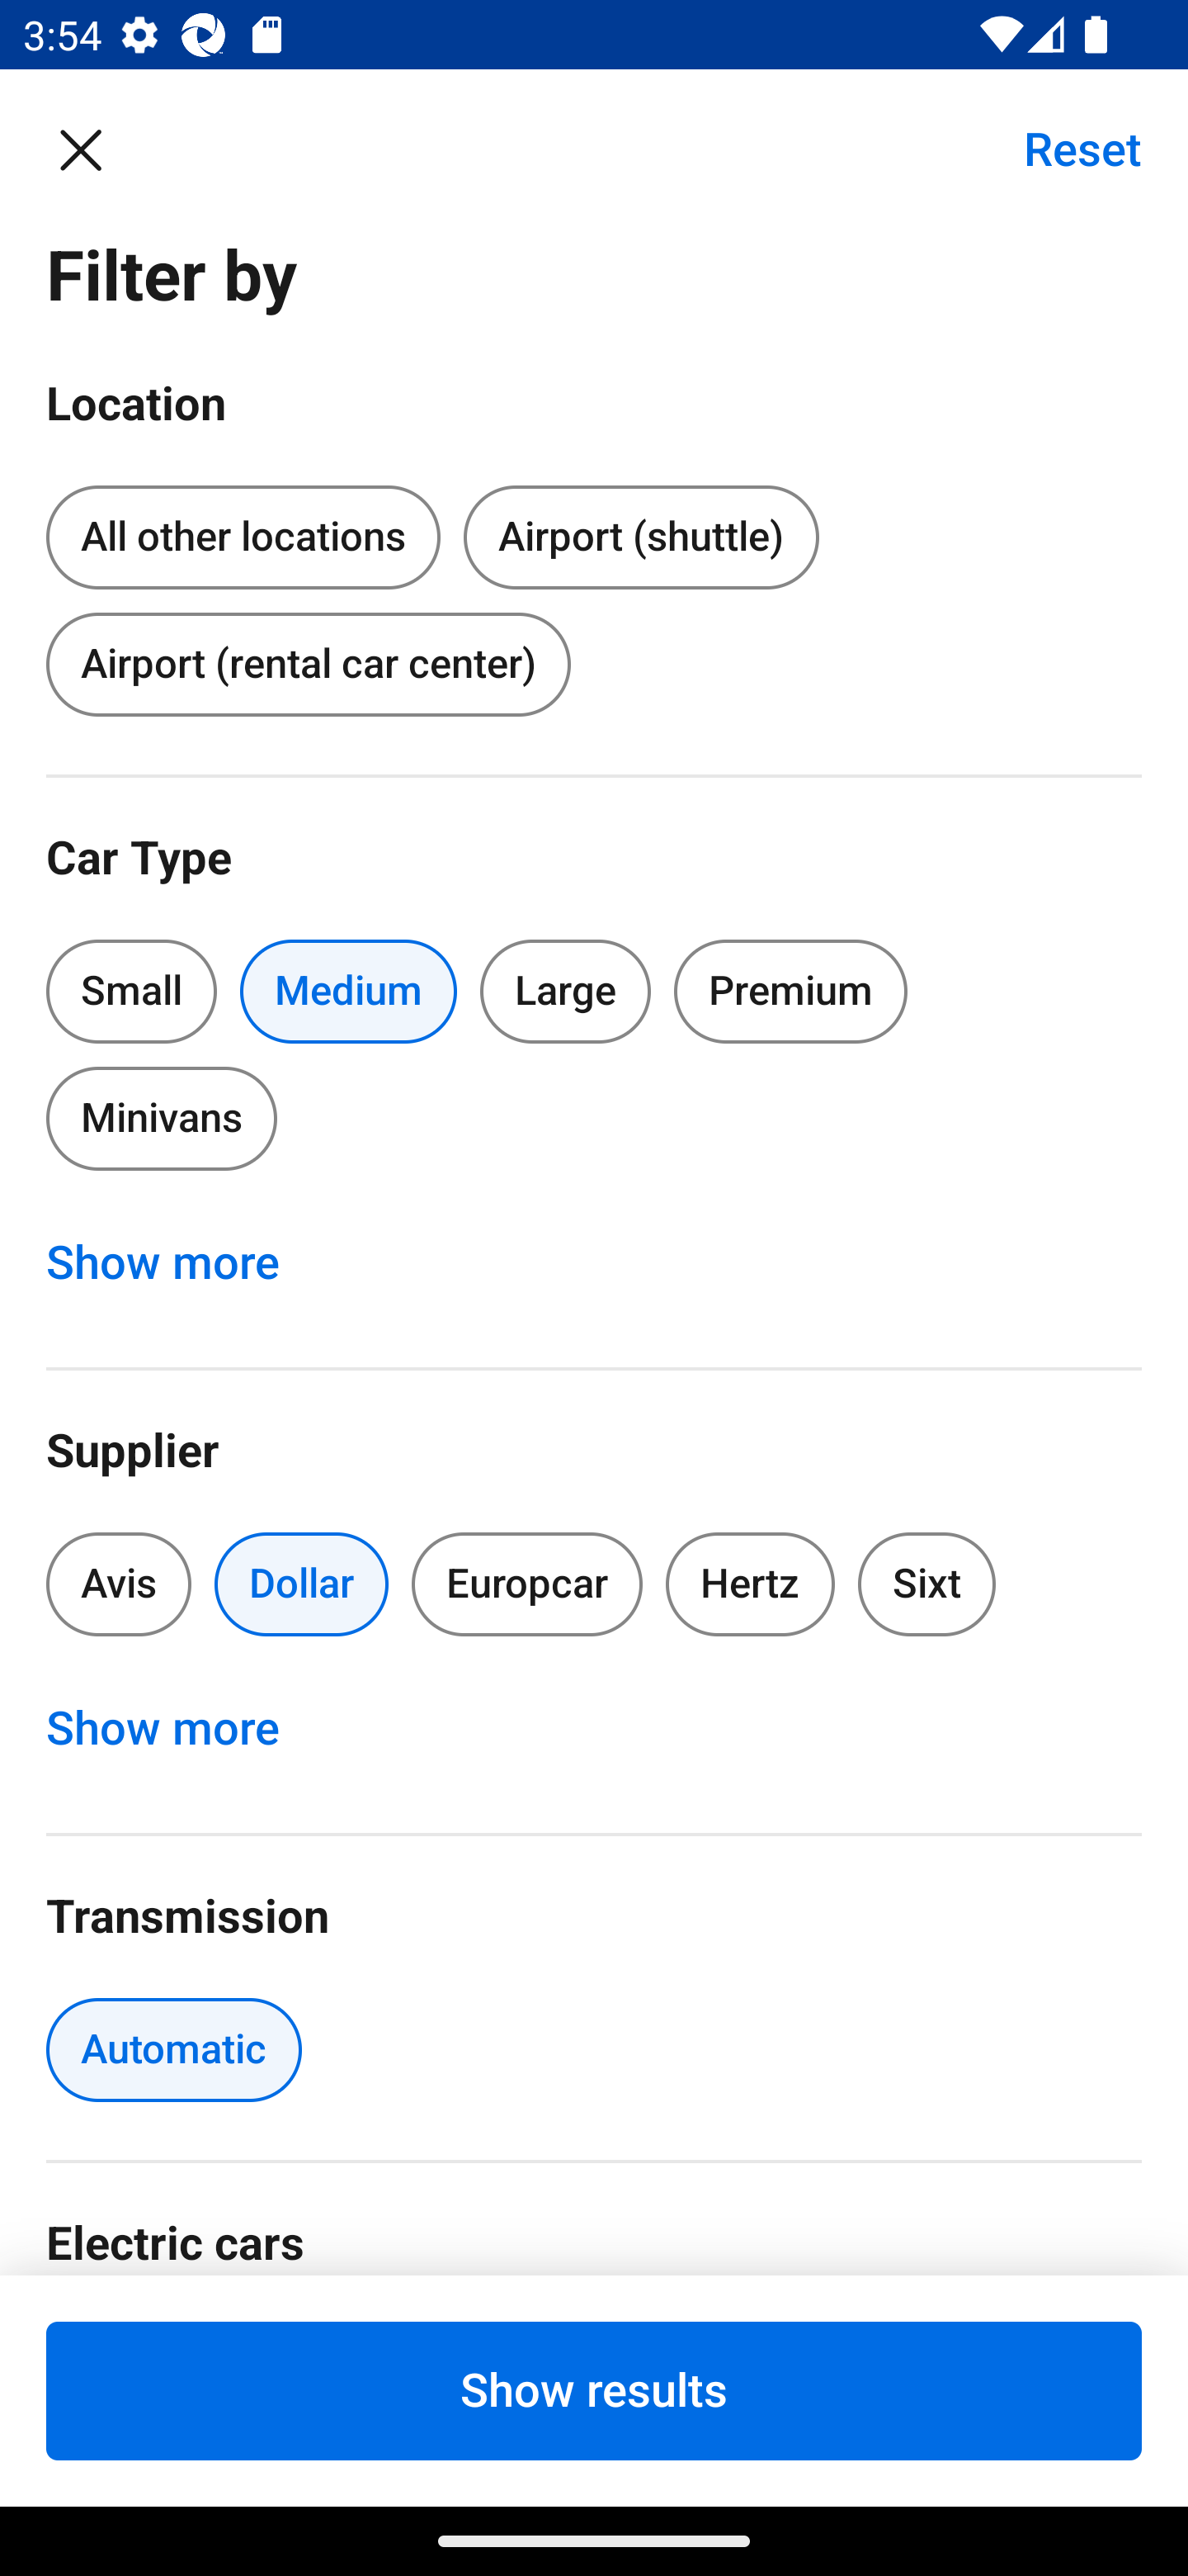 The image size is (1188, 2576). I want to click on Close, so click(97, 149).